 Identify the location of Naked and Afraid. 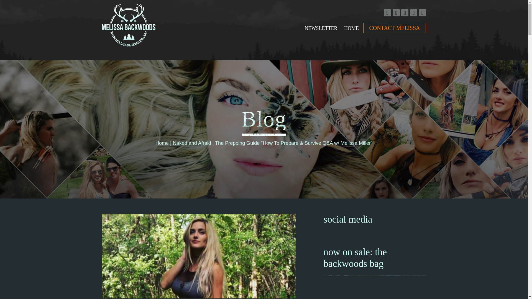
(192, 143).